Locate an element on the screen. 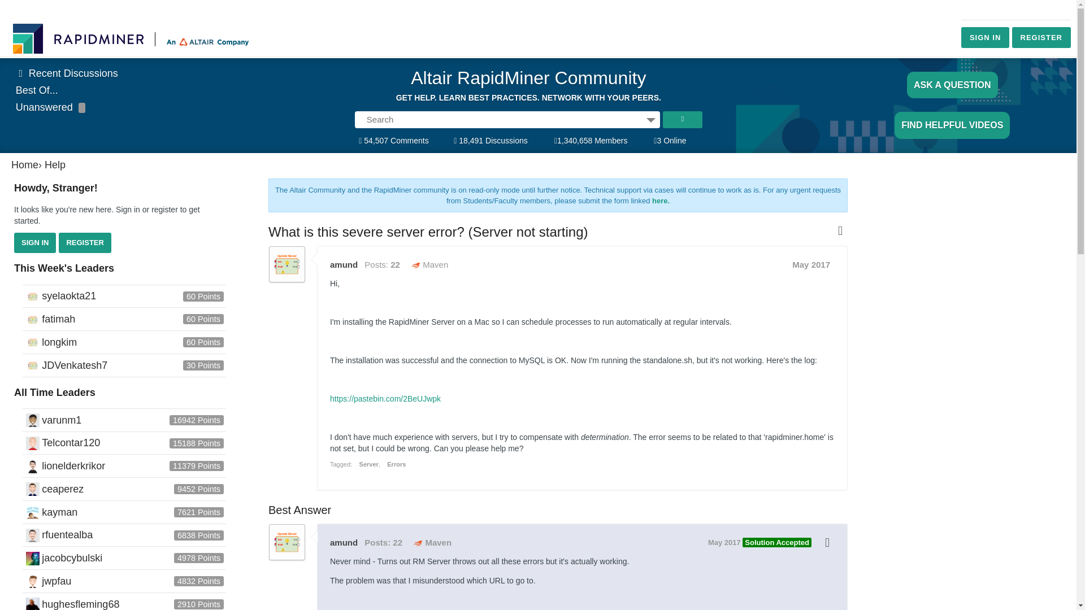 Image resolution: width=1085 pixels, height=610 pixels. Best Of... is located at coordinates (37, 90).